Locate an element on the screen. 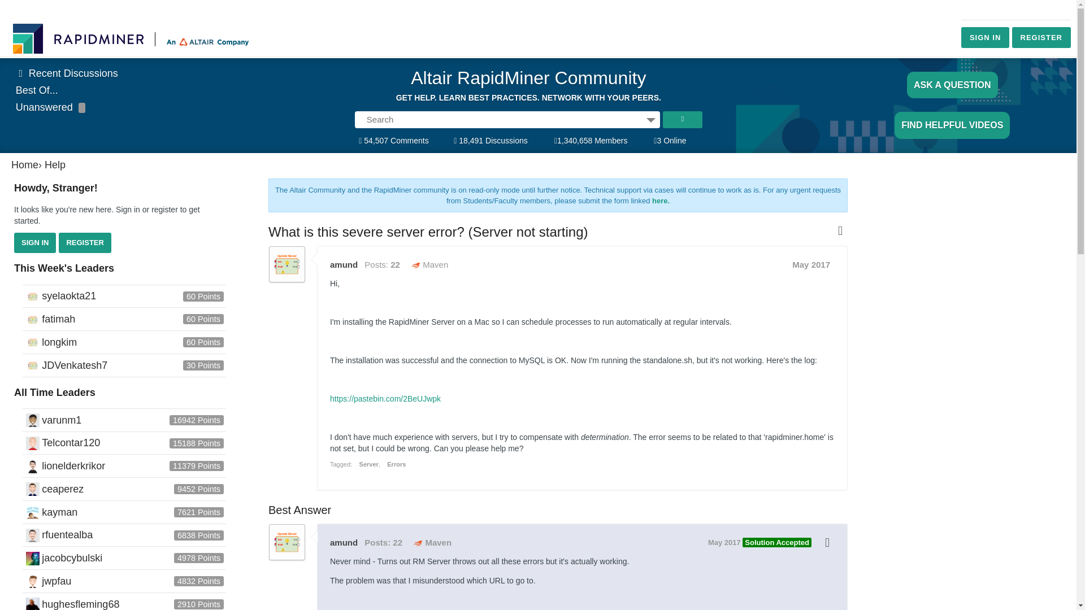 Image resolution: width=1085 pixels, height=610 pixels. Best Of... is located at coordinates (37, 90).